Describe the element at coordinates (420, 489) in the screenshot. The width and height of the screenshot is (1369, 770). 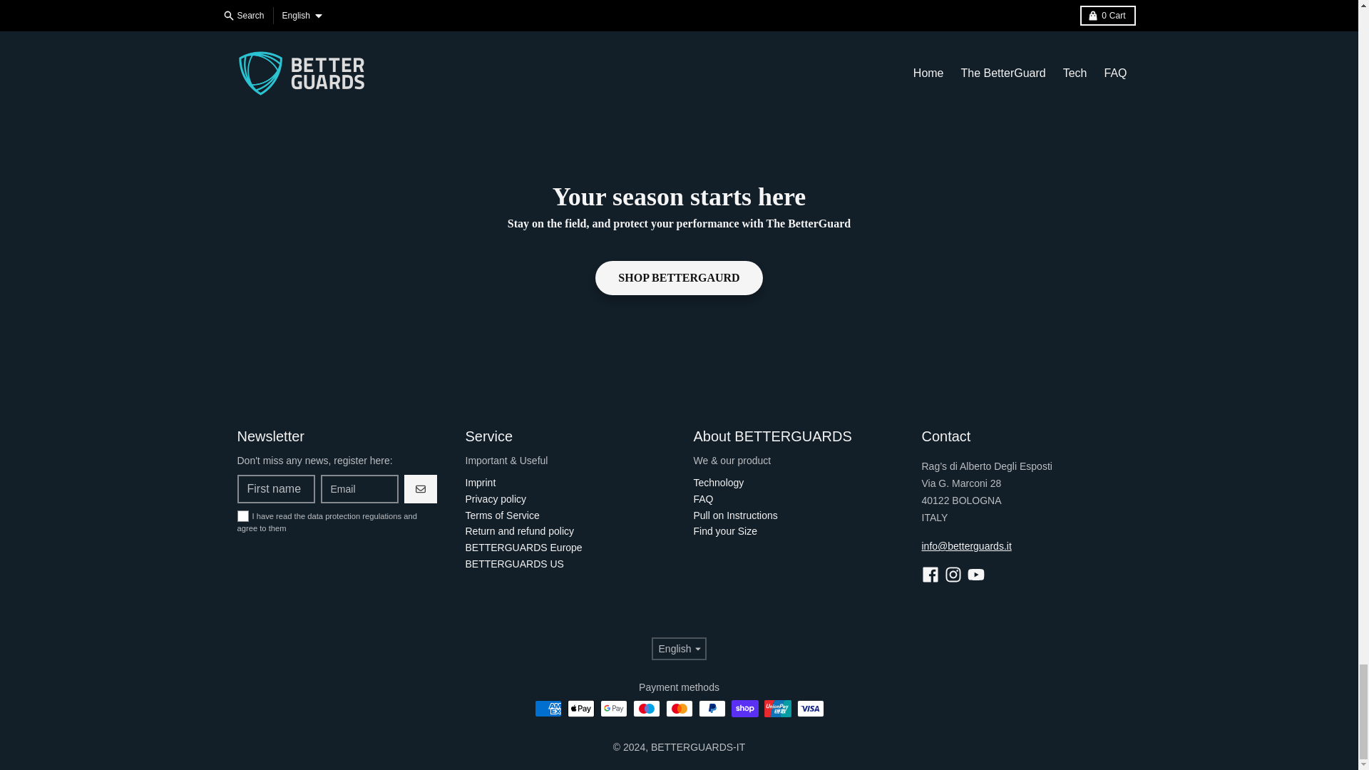
I see `GO` at that location.